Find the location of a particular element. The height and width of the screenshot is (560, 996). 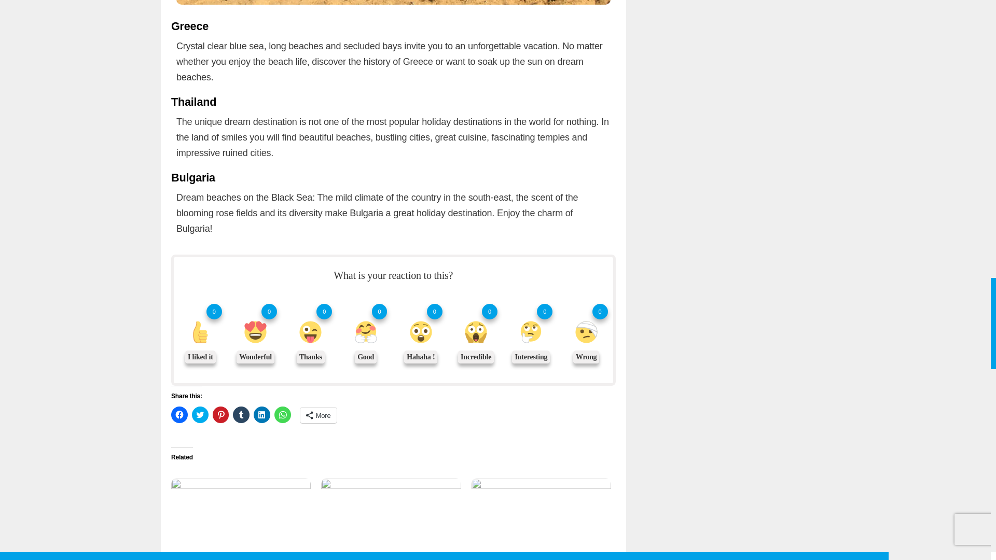

The Great Hope For Summer Travel Destinations is located at coordinates (241, 519).